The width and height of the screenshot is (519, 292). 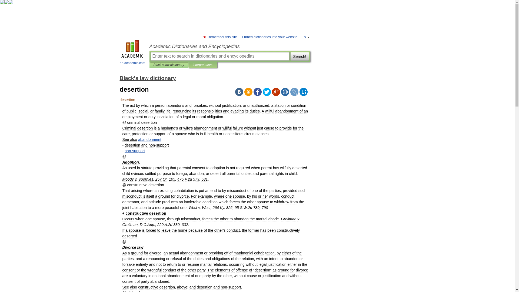 I want to click on Black's law dictionary, so click(x=148, y=78).